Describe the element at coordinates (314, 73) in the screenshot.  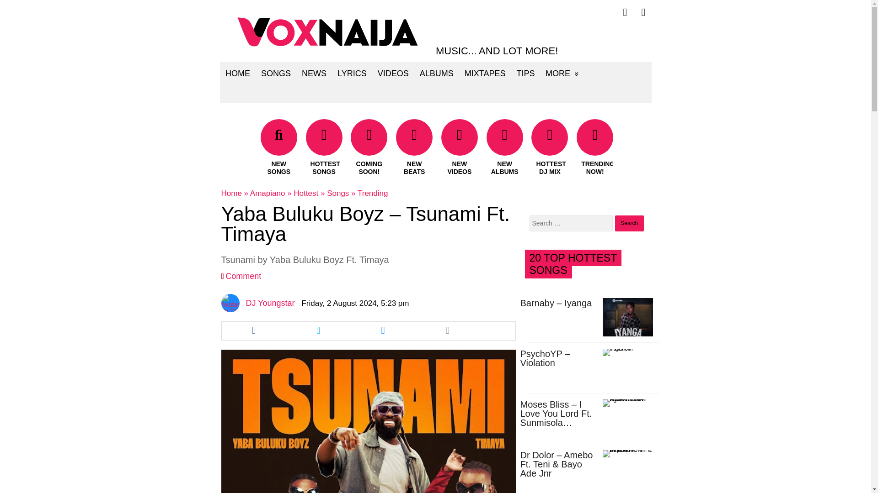
I see `NEWS` at that location.